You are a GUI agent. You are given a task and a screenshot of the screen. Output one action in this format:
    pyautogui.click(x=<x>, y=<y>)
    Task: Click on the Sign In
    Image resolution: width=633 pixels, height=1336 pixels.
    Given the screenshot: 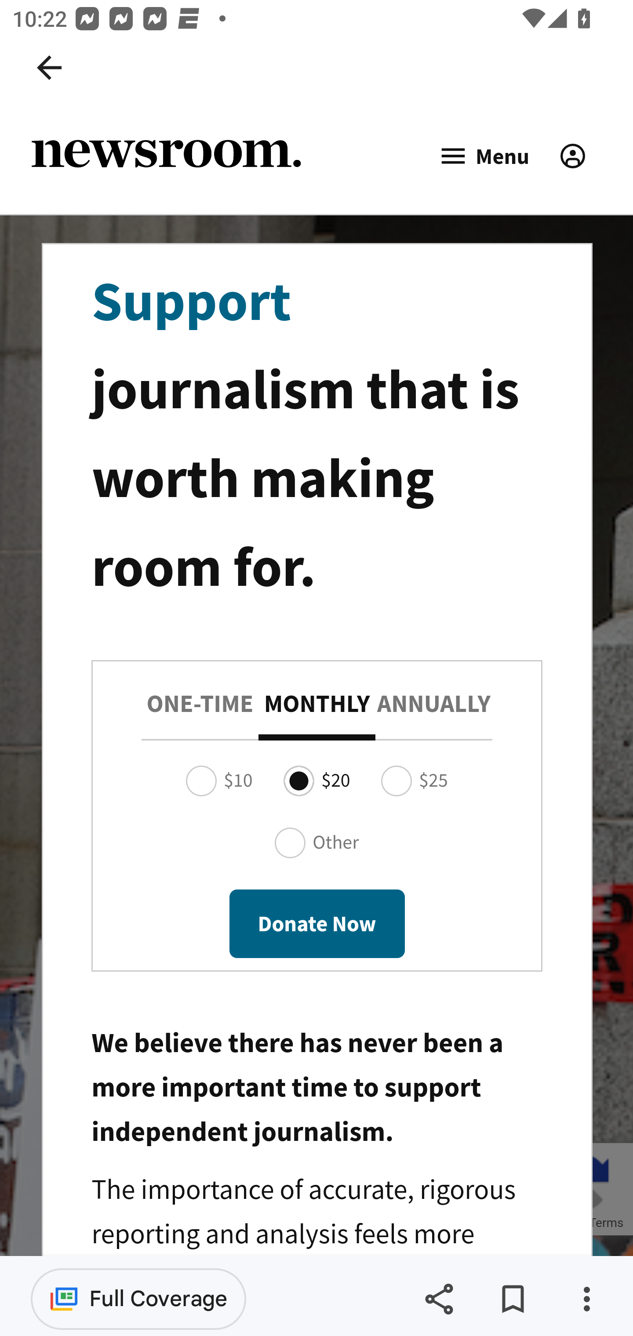 What is the action you would take?
    pyautogui.click(x=572, y=156)
    